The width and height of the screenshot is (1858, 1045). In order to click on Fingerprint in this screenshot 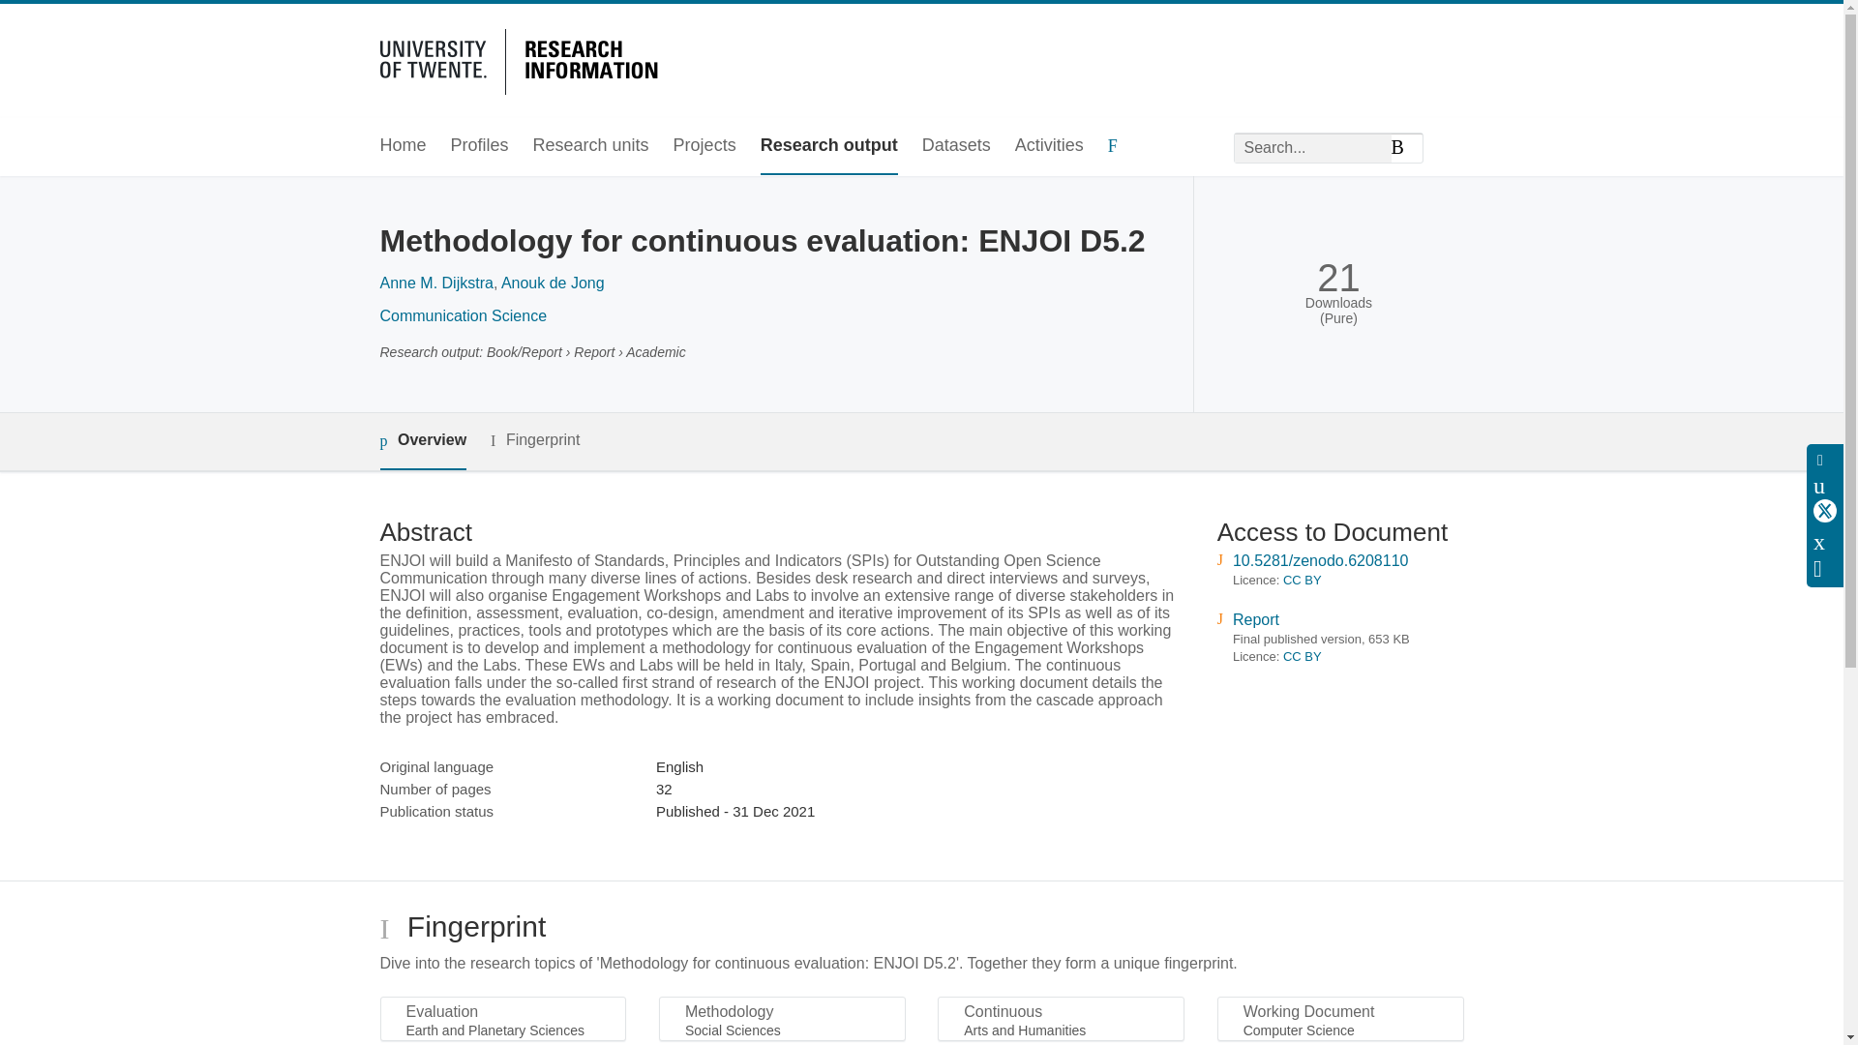, I will do `click(534, 439)`.